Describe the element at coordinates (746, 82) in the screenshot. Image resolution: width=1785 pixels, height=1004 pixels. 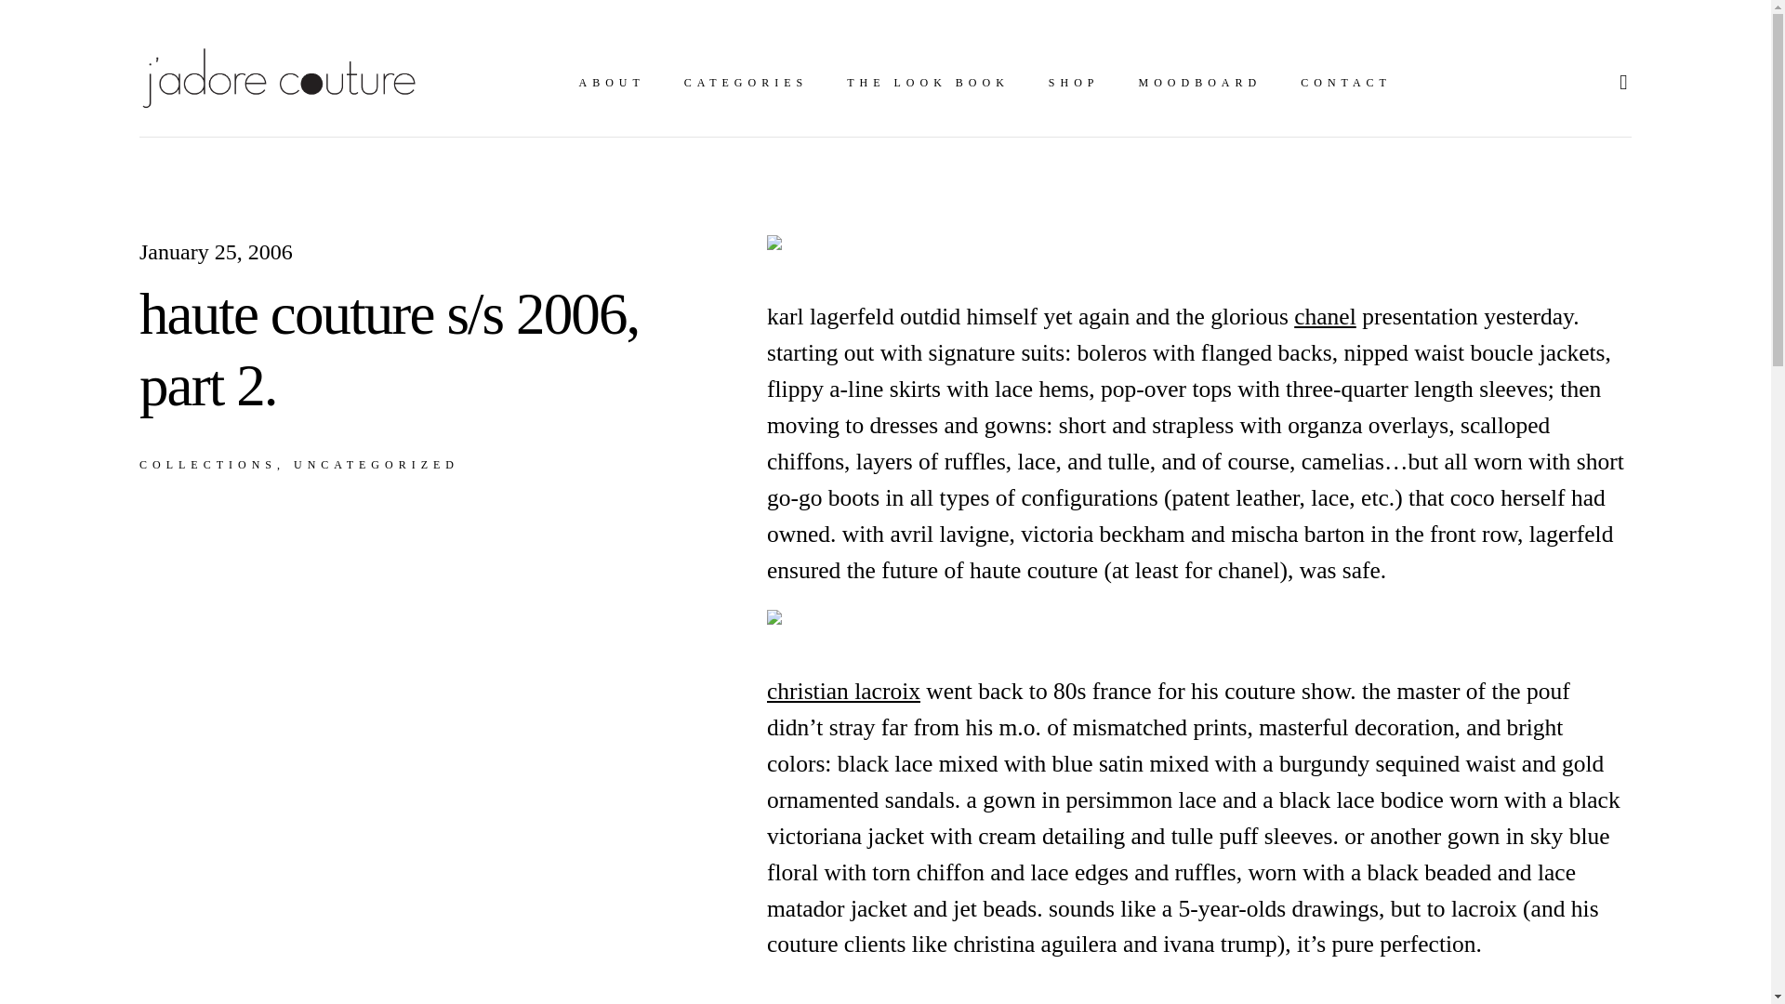
I see `CATEGORIES` at that location.